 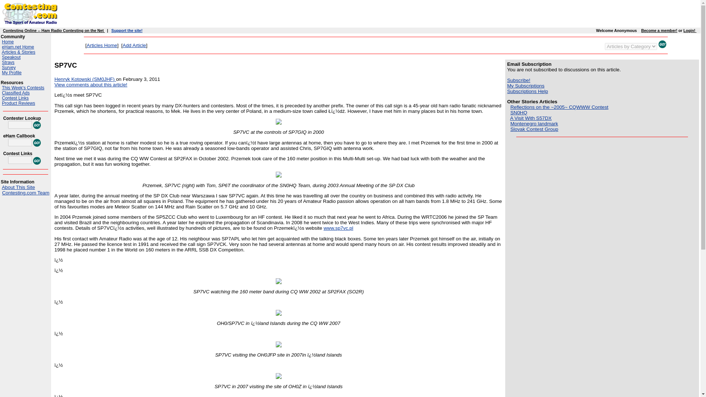 I want to click on Contesting Online -- Ham Radio Contesting on the Net, so click(x=54, y=30).